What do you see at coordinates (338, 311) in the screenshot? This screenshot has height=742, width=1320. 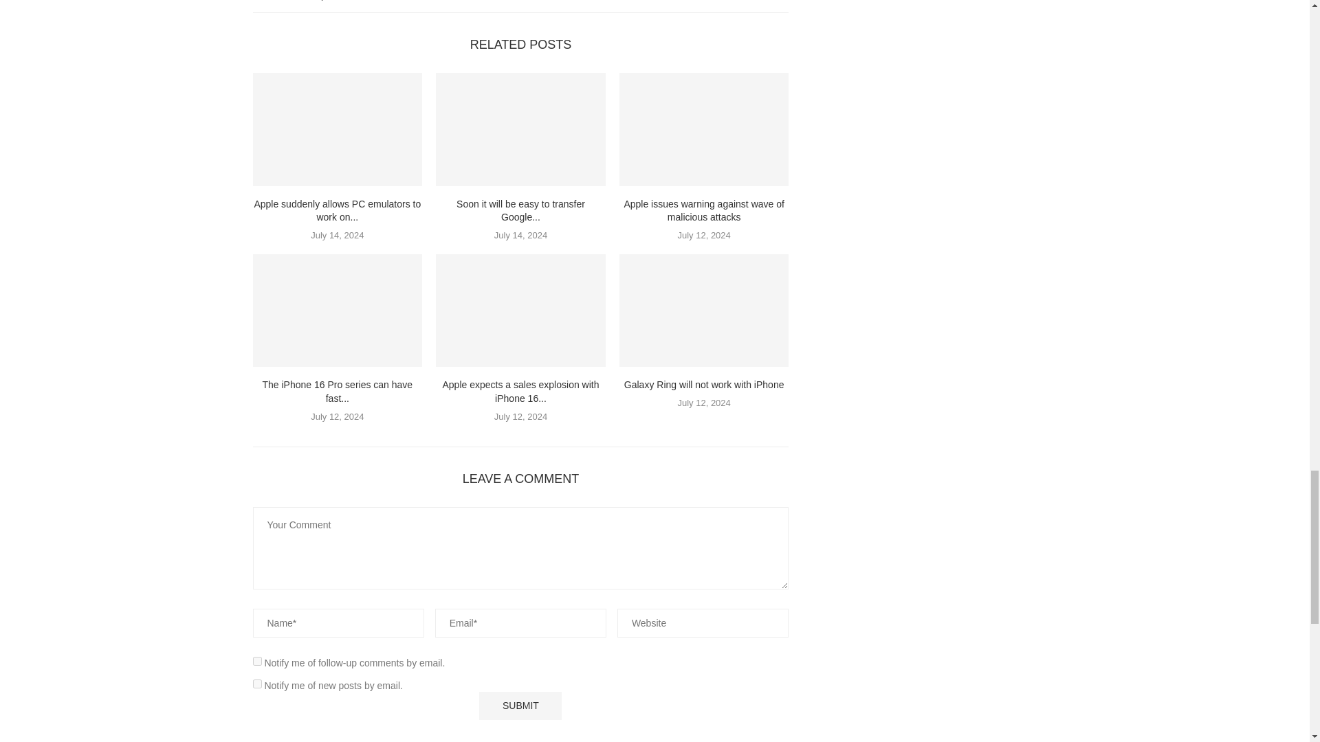 I see `The iPhone 16 Pro series can have fast charging up to 40W` at bounding box center [338, 311].